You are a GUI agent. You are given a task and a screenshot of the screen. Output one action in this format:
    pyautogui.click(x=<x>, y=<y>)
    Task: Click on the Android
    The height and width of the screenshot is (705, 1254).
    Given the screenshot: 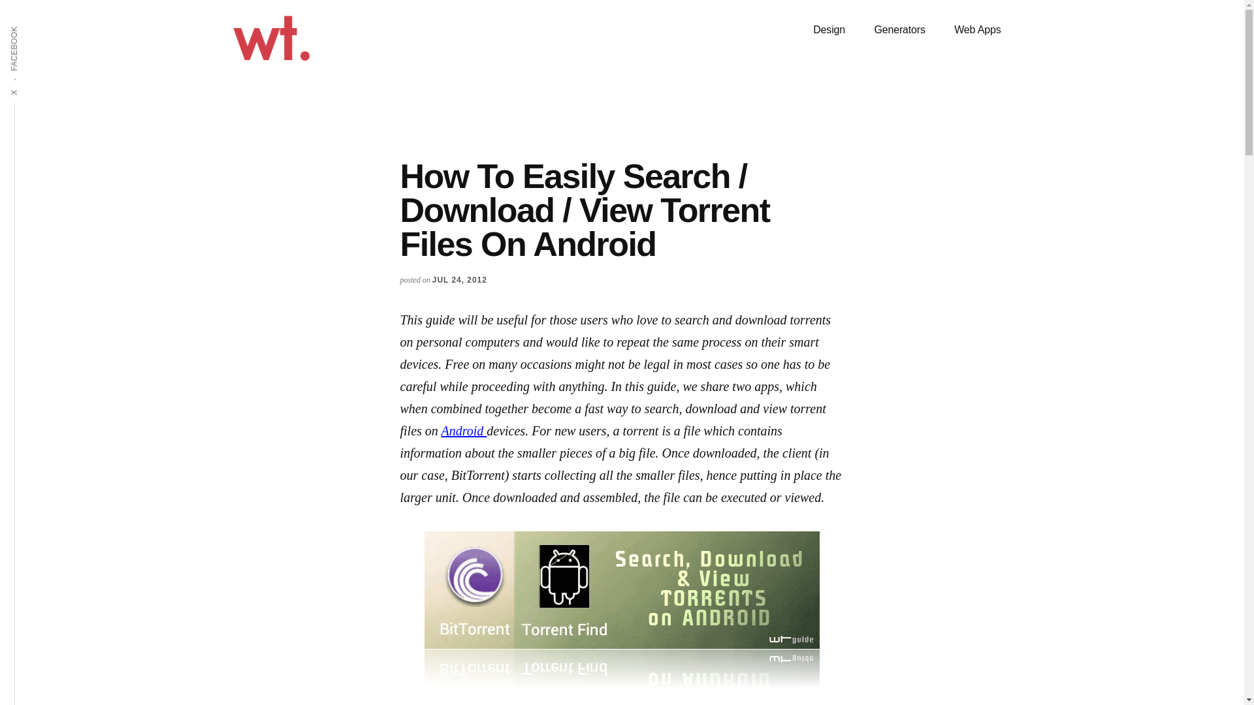 What is the action you would take?
    pyautogui.click(x=464, y=431)
    